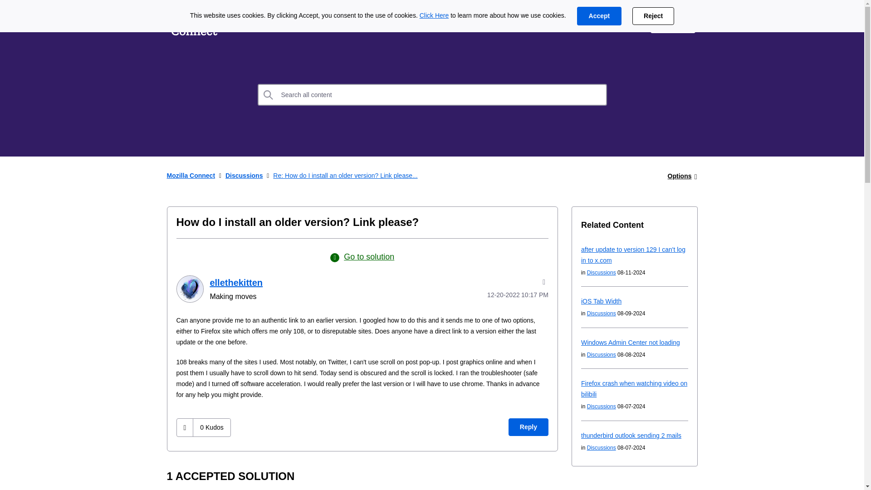 Image resolution: width=871 pixels, height=490 pixels. I want to click on Reject, so click(653, 16).